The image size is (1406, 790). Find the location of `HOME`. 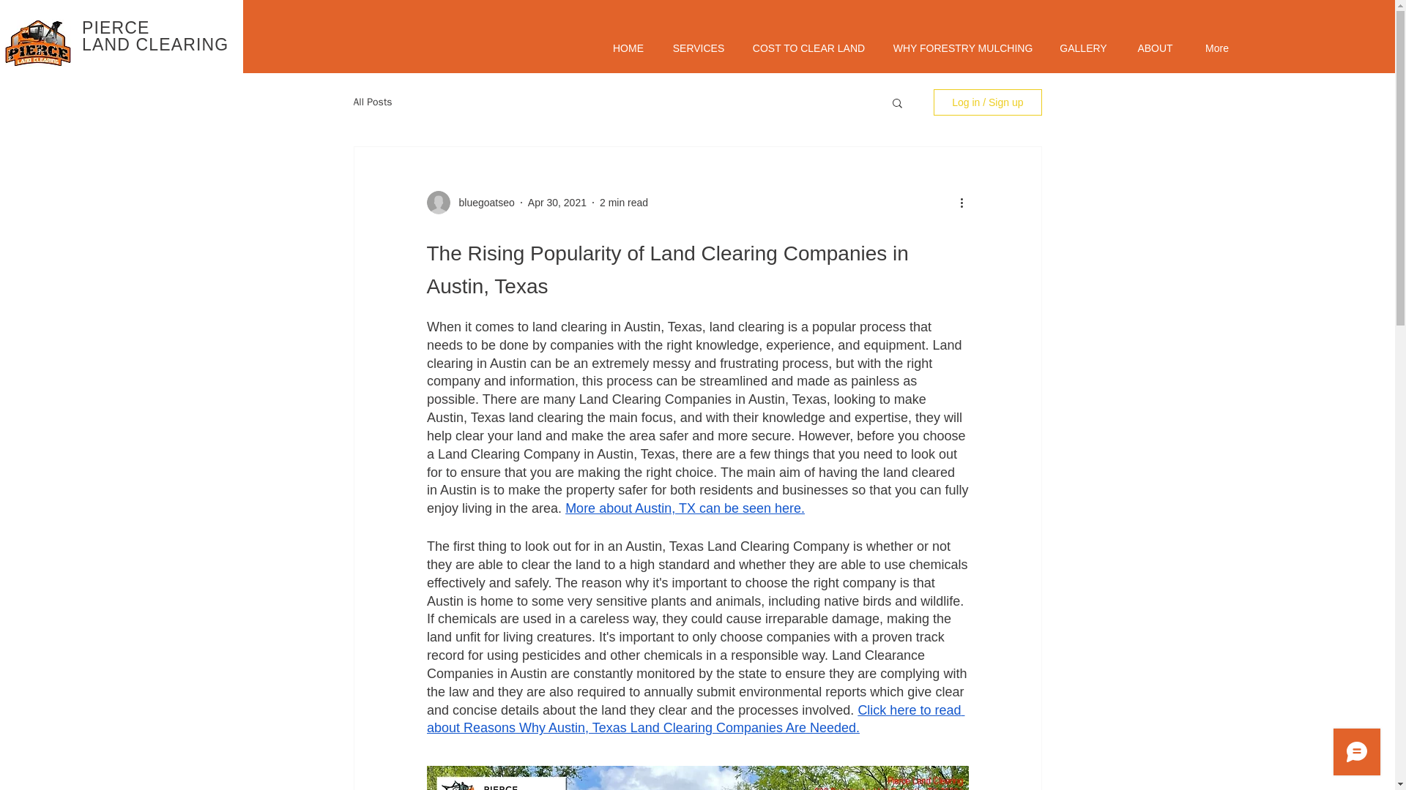

HOME is located at coordinates (628, 48).